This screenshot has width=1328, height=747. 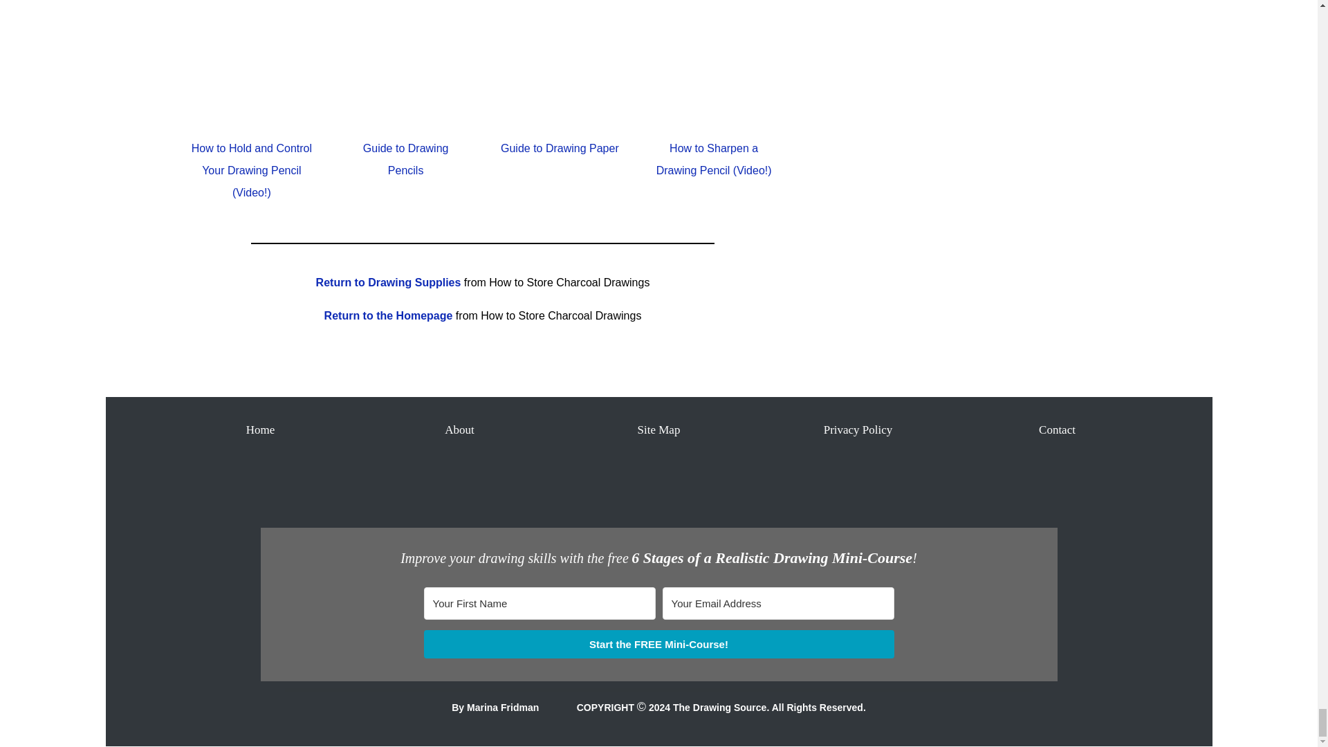 What do you see at coordinates (459, 430) in the screenshot?
I see `About` at bounding box center [459, 430].